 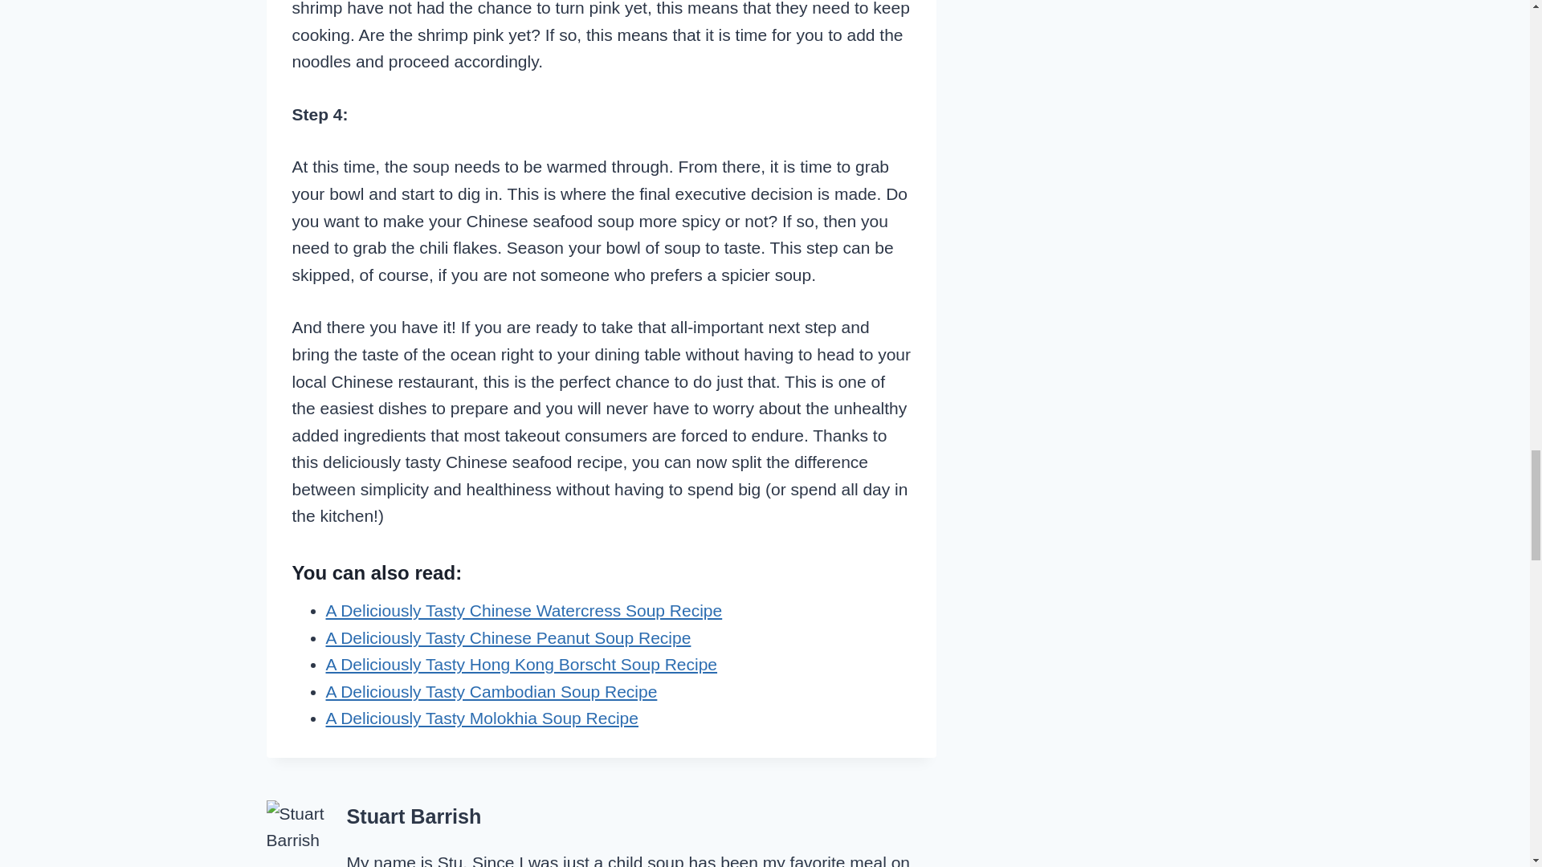 What do you see at coordinates (414, 816) in the screenshot?
I see `Posts by Stuart Barrish` at bounding box center [414, 816].